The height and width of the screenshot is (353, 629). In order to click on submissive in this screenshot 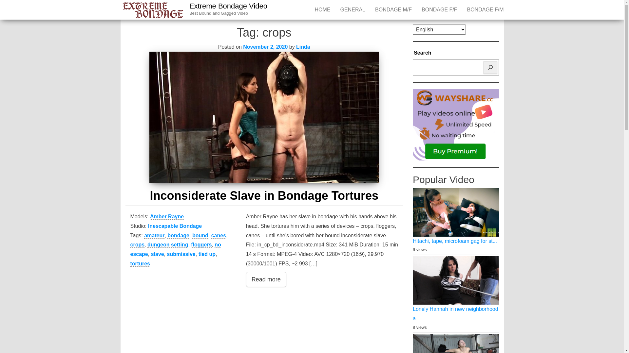, I will do `click(181, 254)`.